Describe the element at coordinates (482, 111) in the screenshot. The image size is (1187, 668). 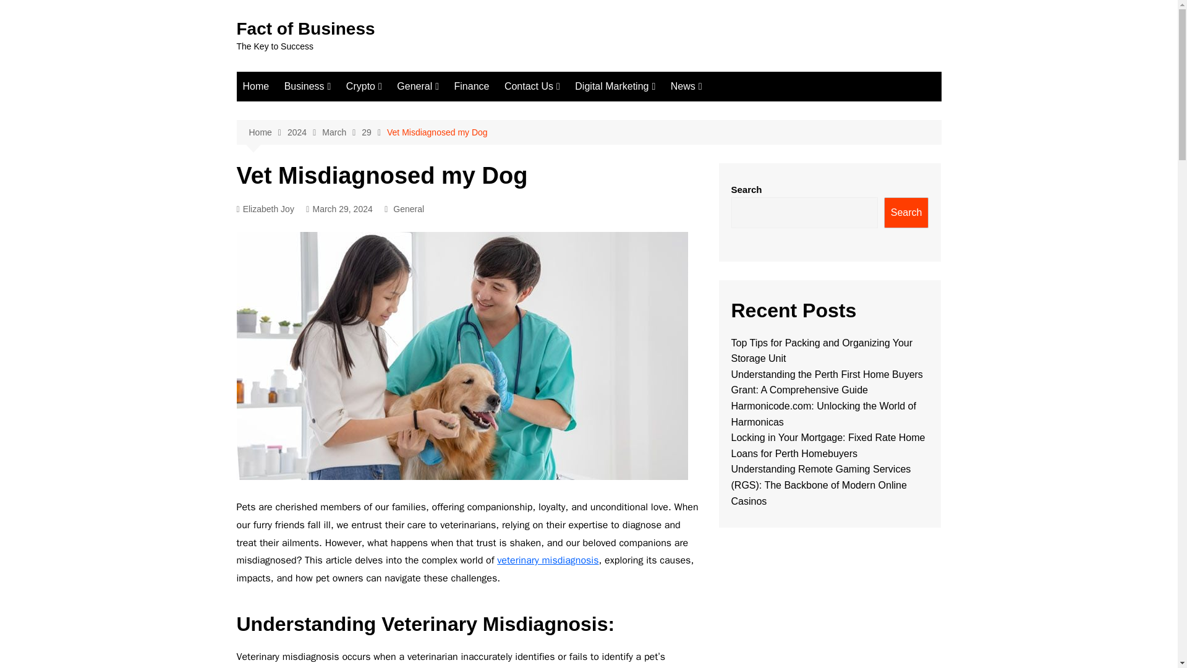
I see `Marketing` at that location.